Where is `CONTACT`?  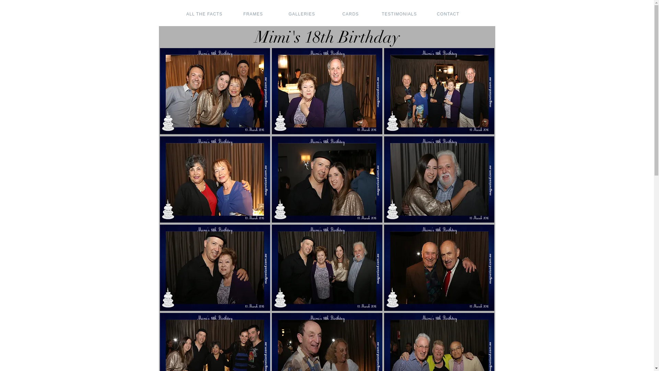 CONTACT is located at coordinates (449, 14).